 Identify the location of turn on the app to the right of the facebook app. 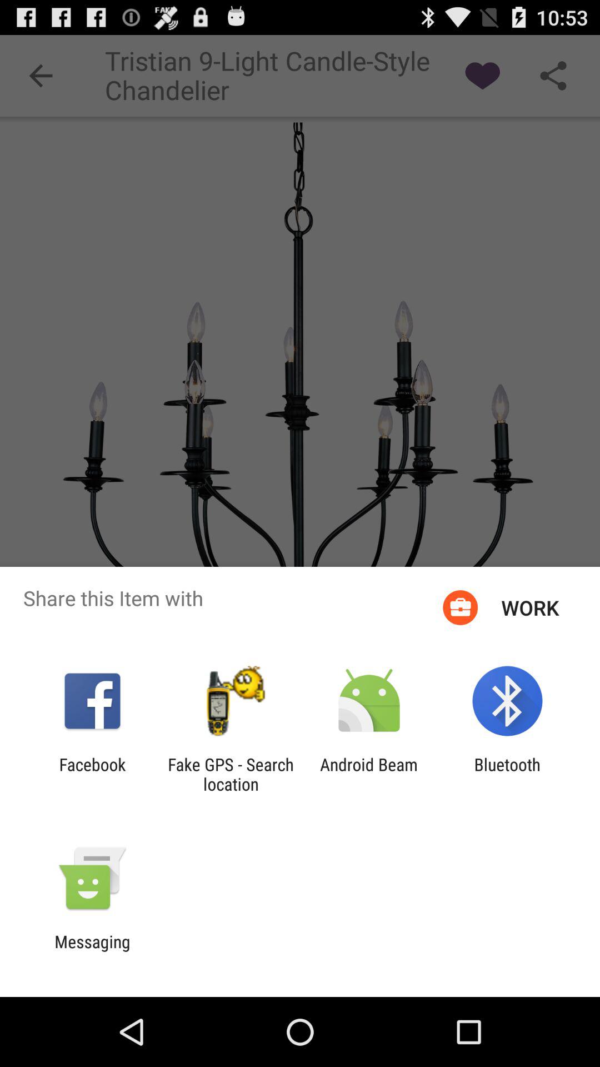
(231, 774).